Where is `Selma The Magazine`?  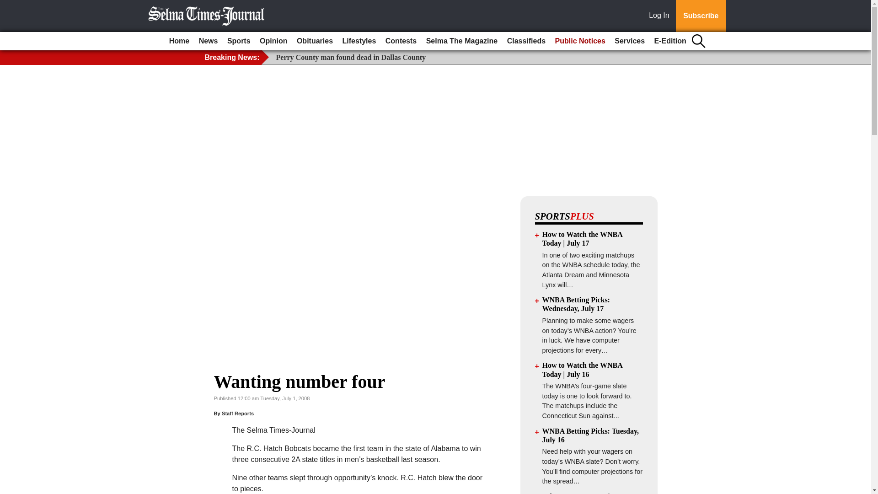
Selma The Magazine is located at coordinates (462, 41).